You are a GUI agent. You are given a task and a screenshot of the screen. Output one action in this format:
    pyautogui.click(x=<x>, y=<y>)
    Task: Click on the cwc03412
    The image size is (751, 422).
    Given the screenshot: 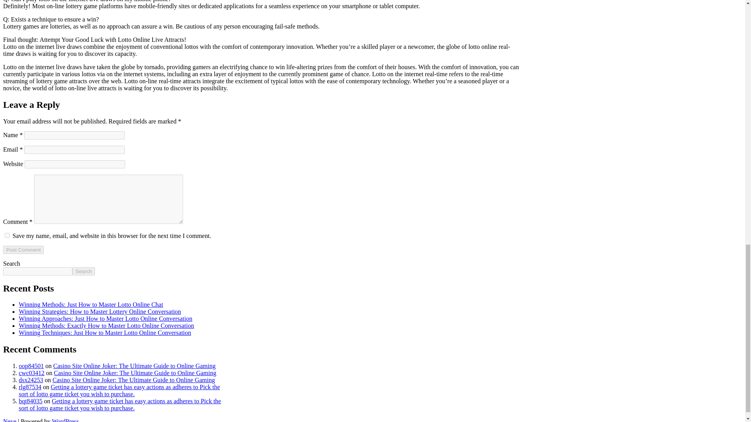 What is the action you would take?
    pyautogui.click(x=31, y=373)
    